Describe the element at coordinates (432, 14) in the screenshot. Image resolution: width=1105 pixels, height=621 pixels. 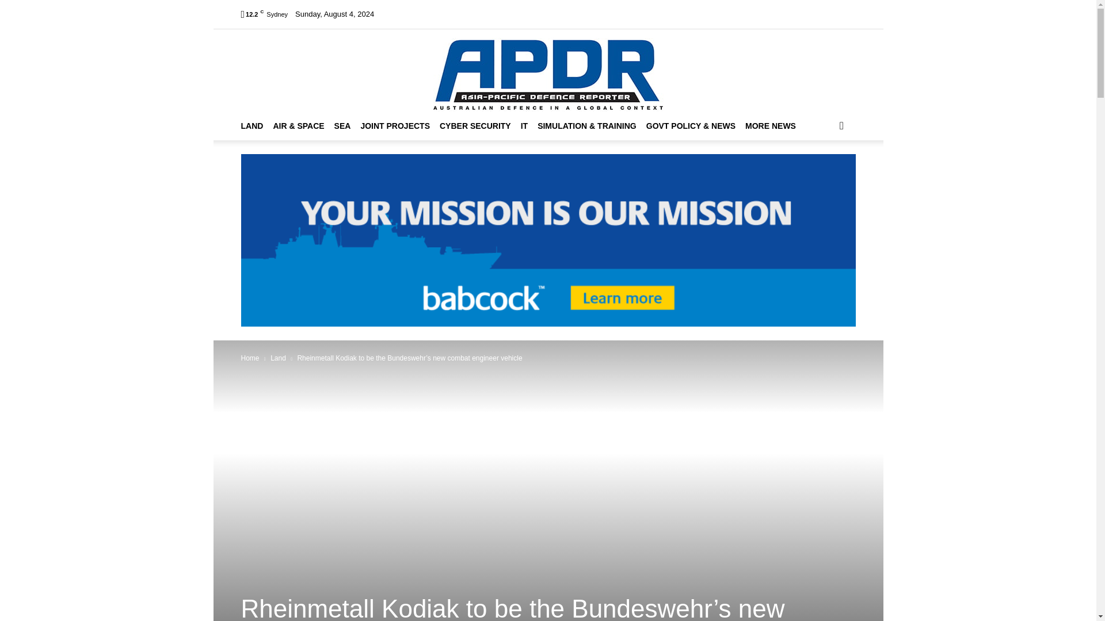
I see `About` at that location.